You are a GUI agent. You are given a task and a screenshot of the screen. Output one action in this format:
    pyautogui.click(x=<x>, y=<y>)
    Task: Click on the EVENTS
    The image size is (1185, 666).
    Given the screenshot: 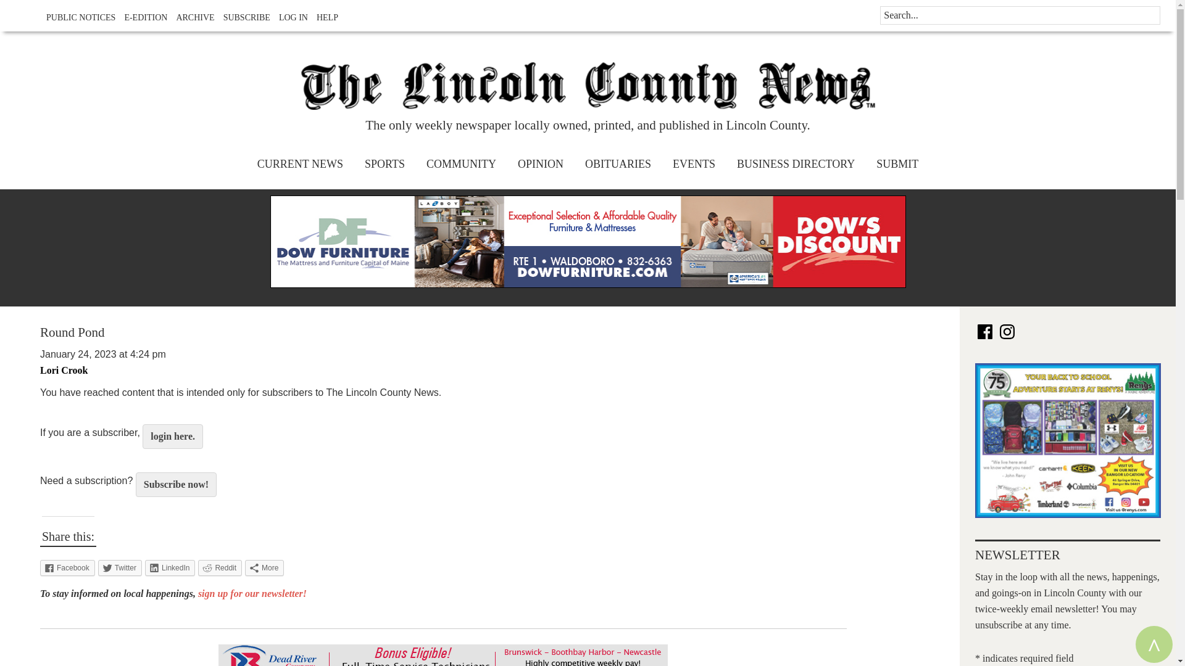 What is the action you would take?
    pyautogui.click(x=694, y=164)
    